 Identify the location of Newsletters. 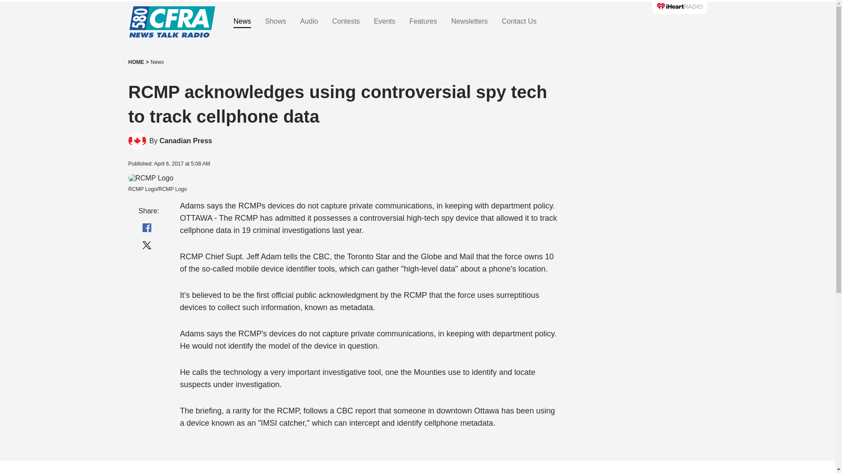
(470, 21).